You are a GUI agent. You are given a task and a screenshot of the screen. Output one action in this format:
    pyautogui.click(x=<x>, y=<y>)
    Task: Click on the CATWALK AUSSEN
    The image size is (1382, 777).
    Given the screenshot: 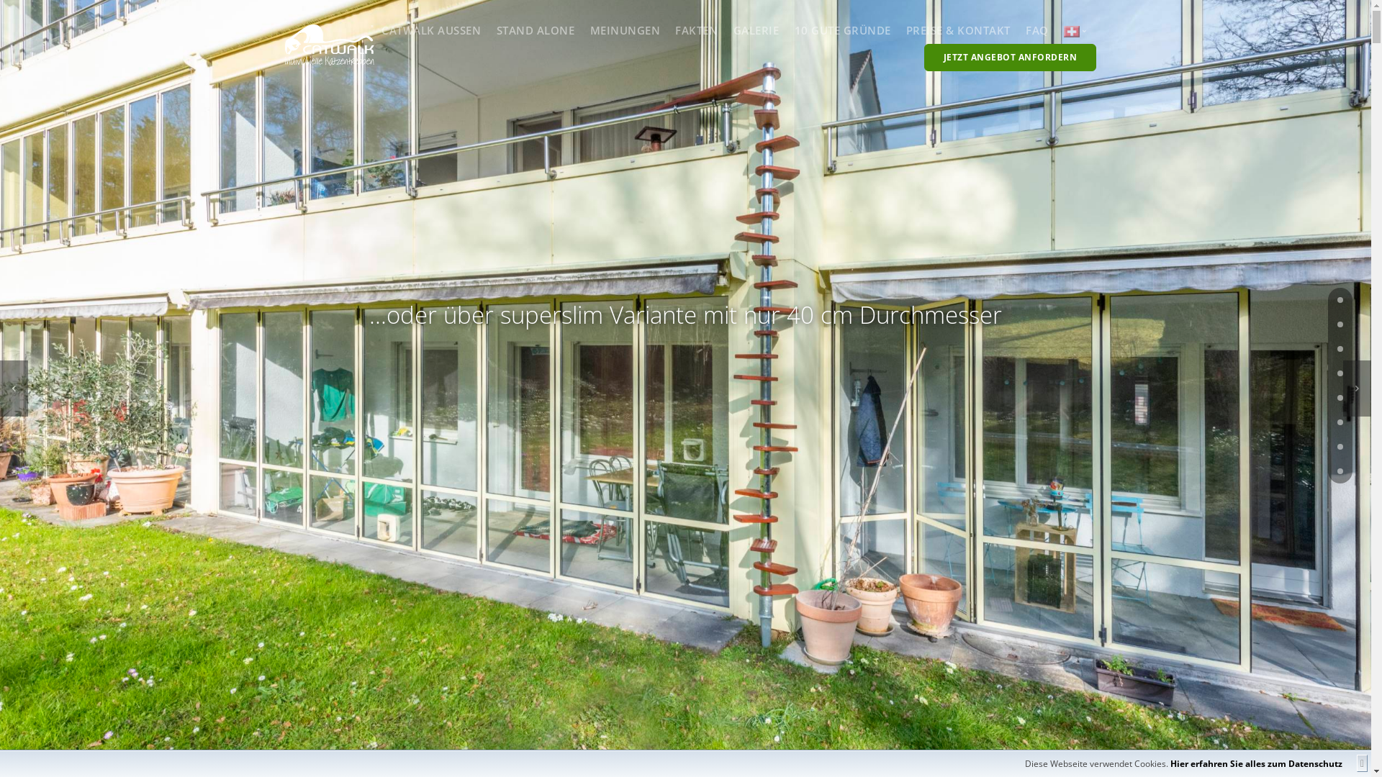 What is the action you would take?
    pyautogui.click(x=431, y=30)
    